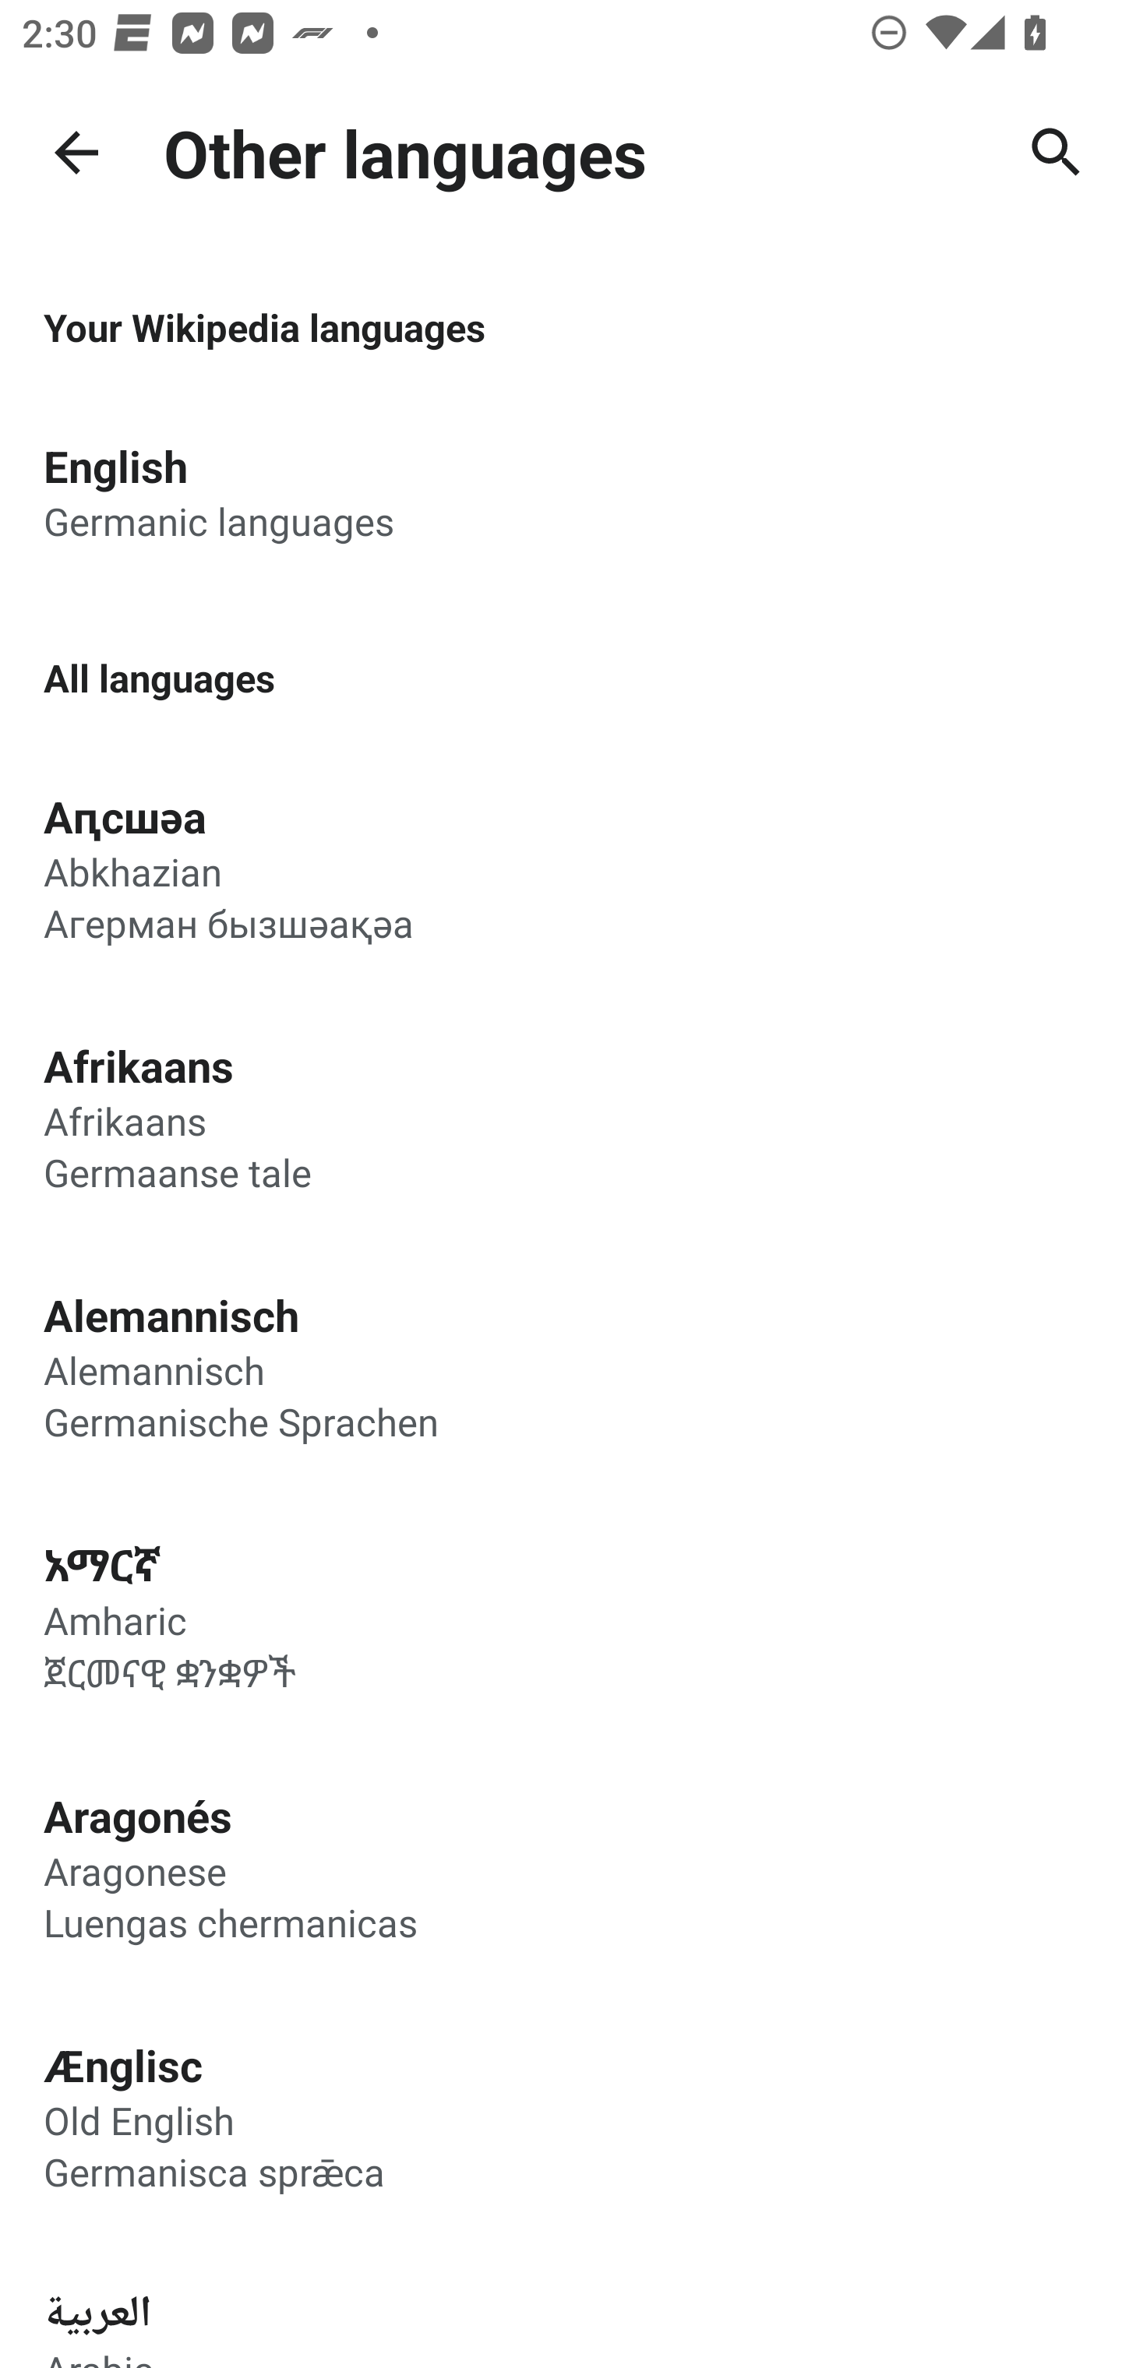  What do you see at coordinates (561, 1366) in the screenshot?
I see `Alemannisch Alemannisch Germanische Sprachen` at bounding box center [561, 1366].